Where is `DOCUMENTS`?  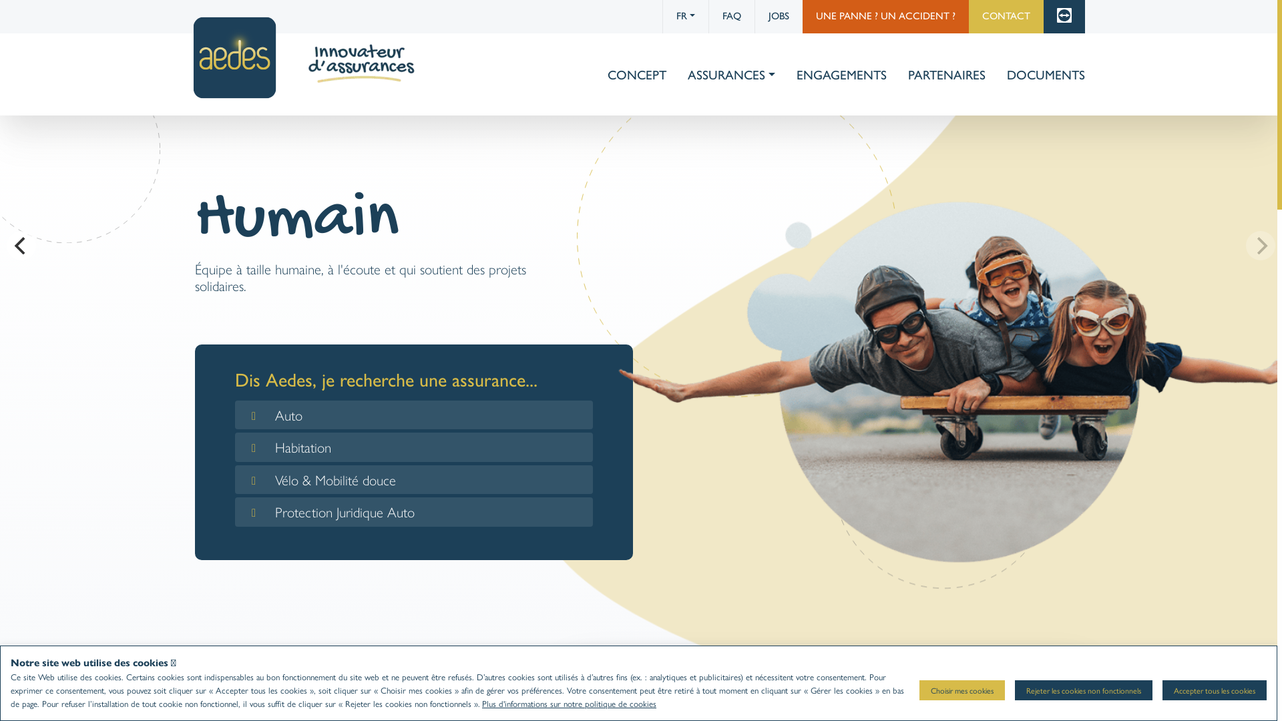 DOCUMENTS is located at coordinates (1040, 75).